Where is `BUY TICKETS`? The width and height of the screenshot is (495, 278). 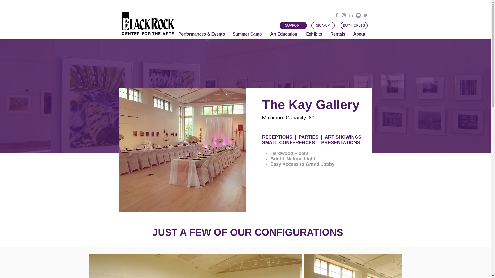
BUY TICKETS is located at coordinates (354, 25).